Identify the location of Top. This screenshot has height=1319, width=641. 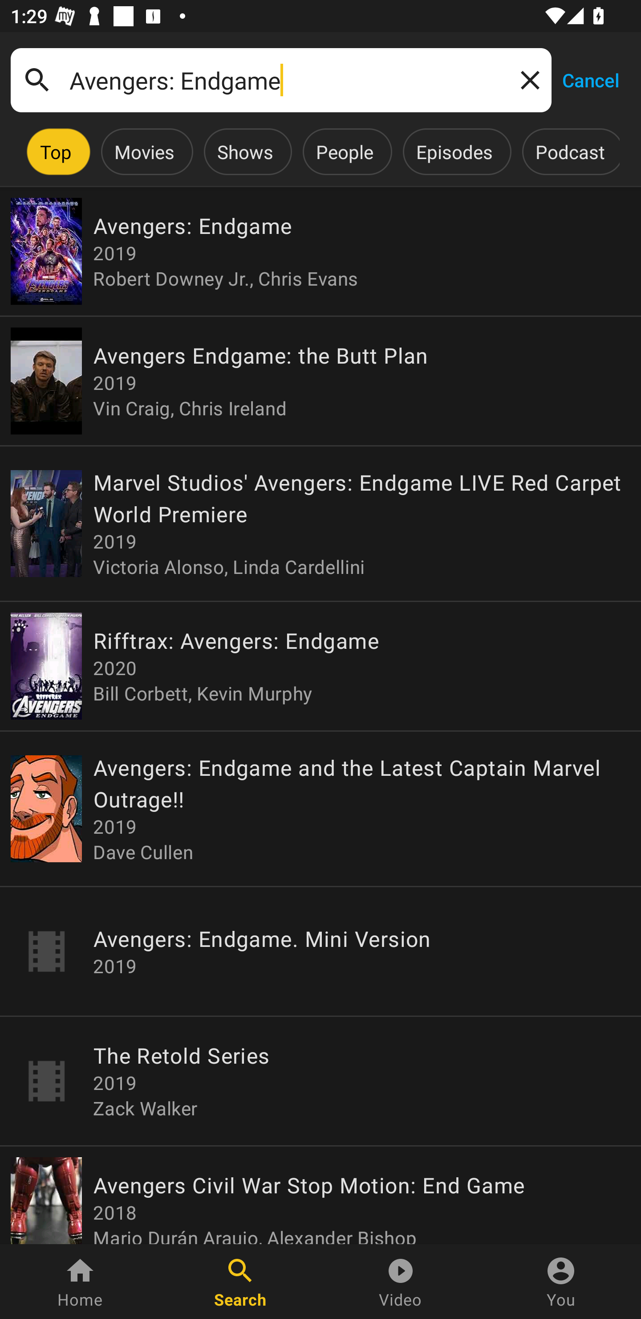
(56, 152).